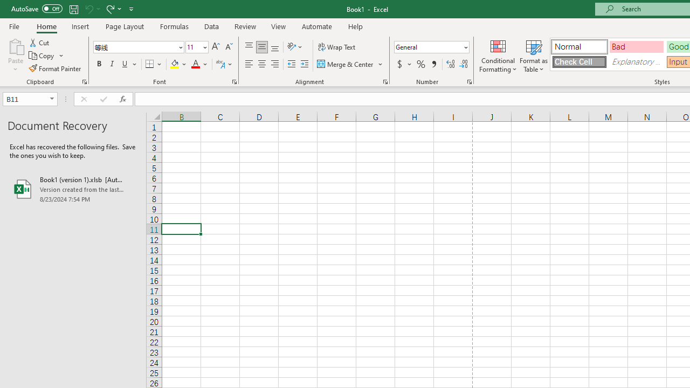 The height and width of the screenshot is (388, 690). I want to click on Paste, so click(15, 55).